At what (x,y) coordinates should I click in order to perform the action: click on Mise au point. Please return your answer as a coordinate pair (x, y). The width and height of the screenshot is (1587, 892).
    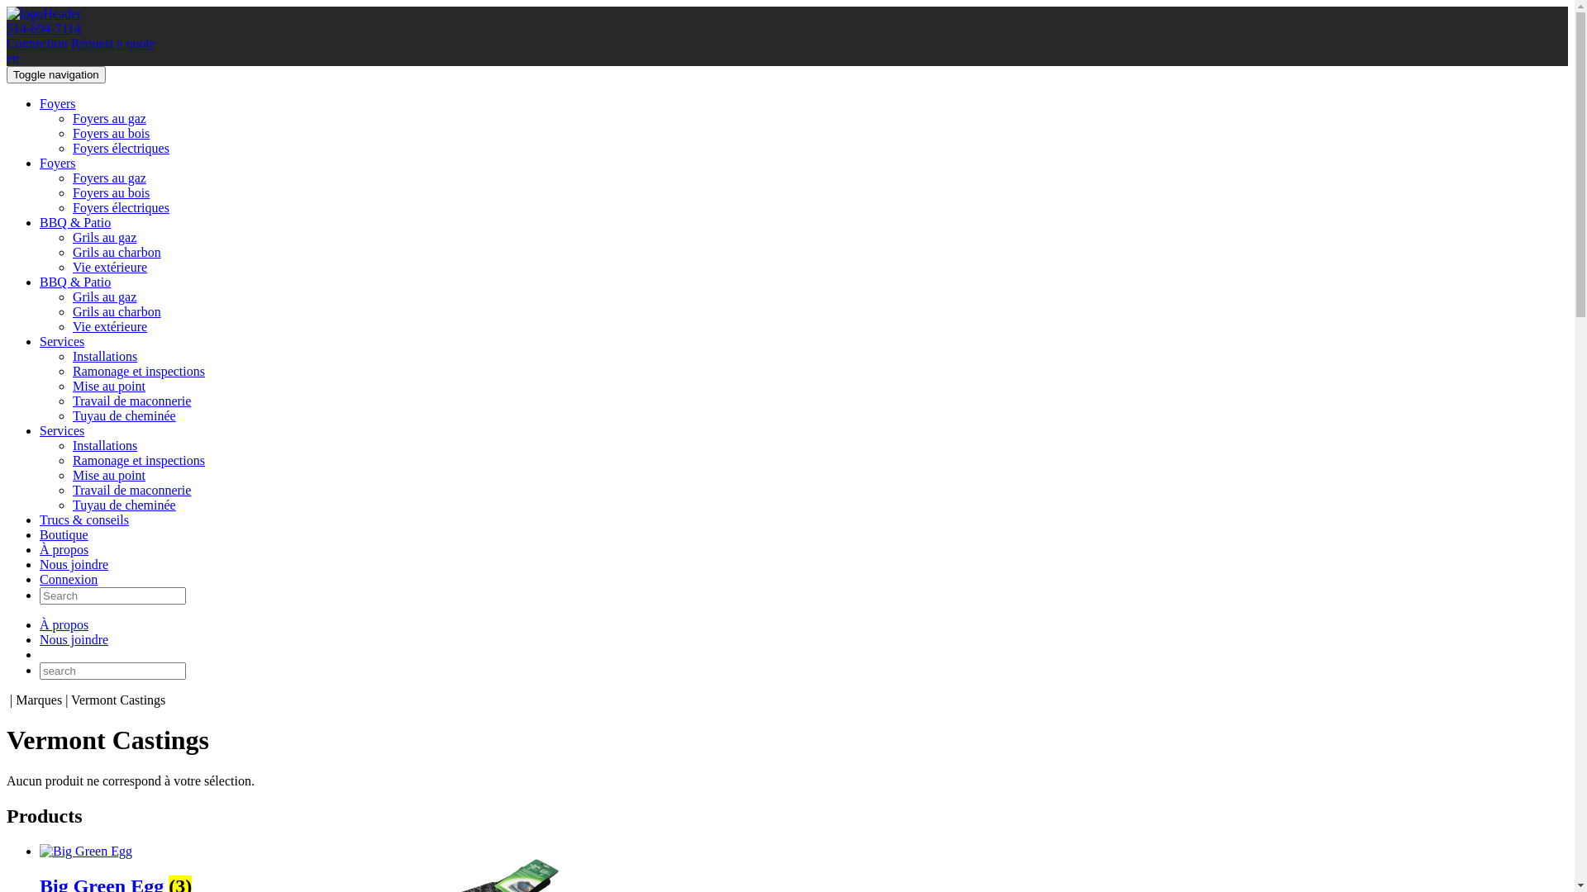
    Looking at the image, I should click on (109, 387).